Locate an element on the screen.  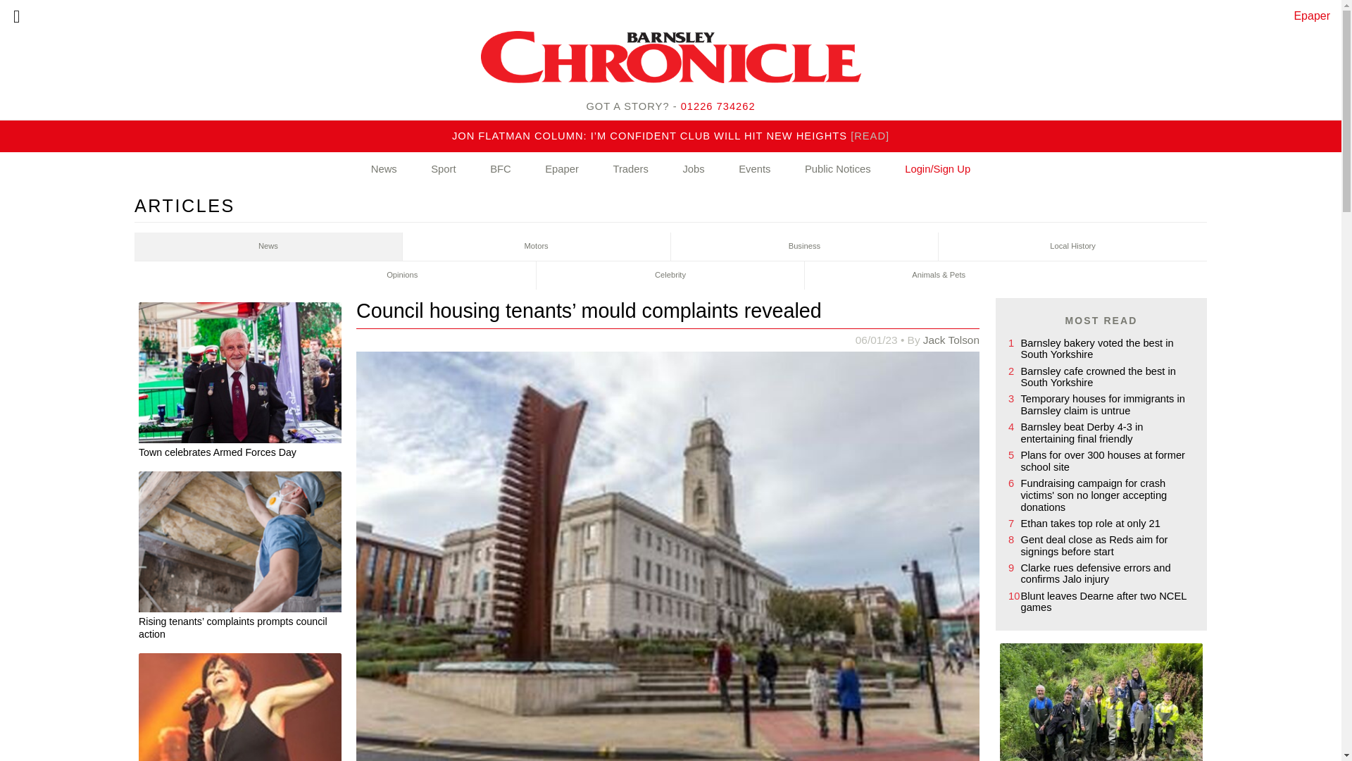
Epaper is located at coordinates (1312, 16).